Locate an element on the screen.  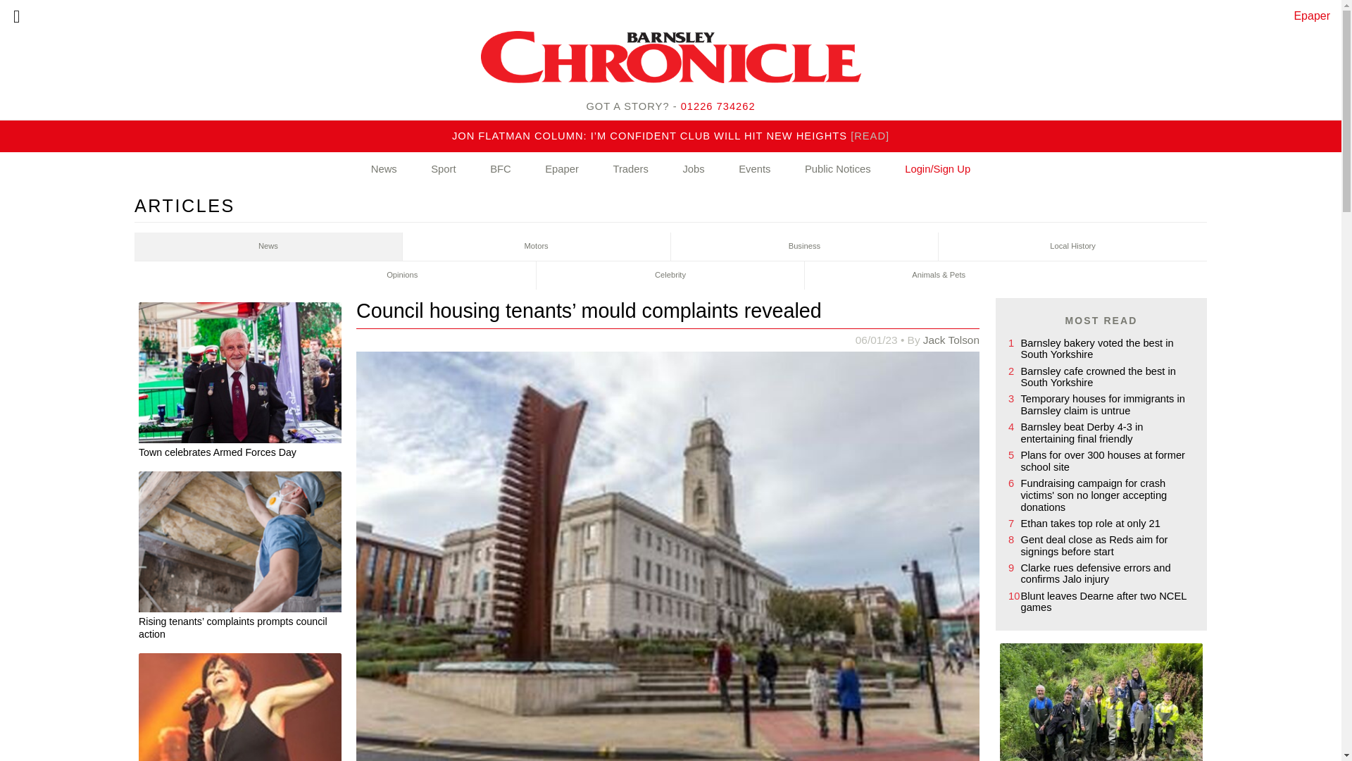
Epaper is located at coordinates (1312, 16).